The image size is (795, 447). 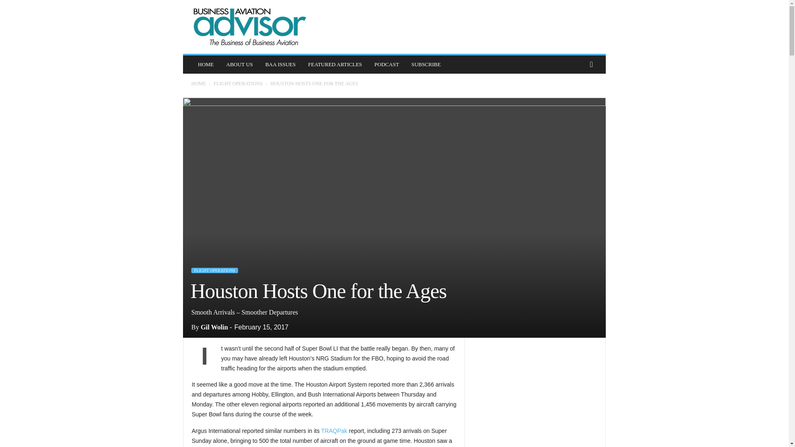 What do you see at coordinates (250, 26) in the screenshot?
I see `Business Aviation Advisor Magazine` at bounding box center [250, 26].